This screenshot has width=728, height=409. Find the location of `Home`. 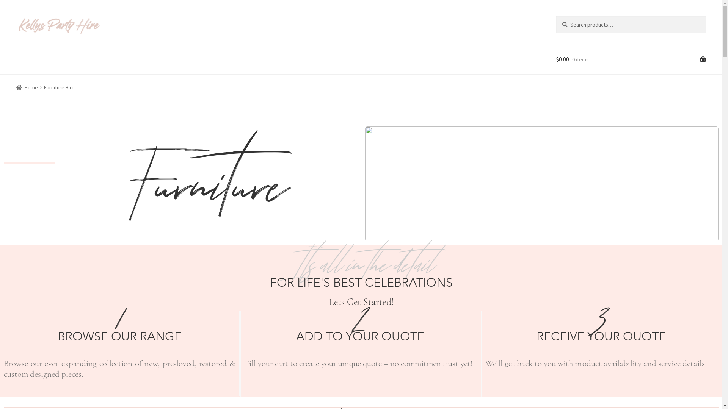

Home is located at coordinates (27, 87).